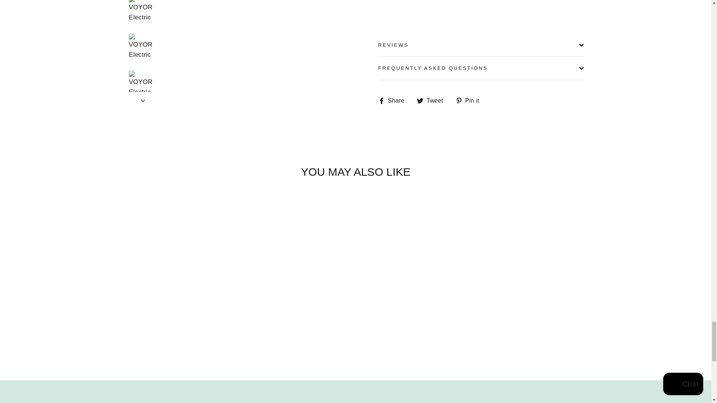 The image size is (717, 403). Describe the element at coordinates (470, 100) in the screenshot. I see `Pin on Pinterest` at that location.